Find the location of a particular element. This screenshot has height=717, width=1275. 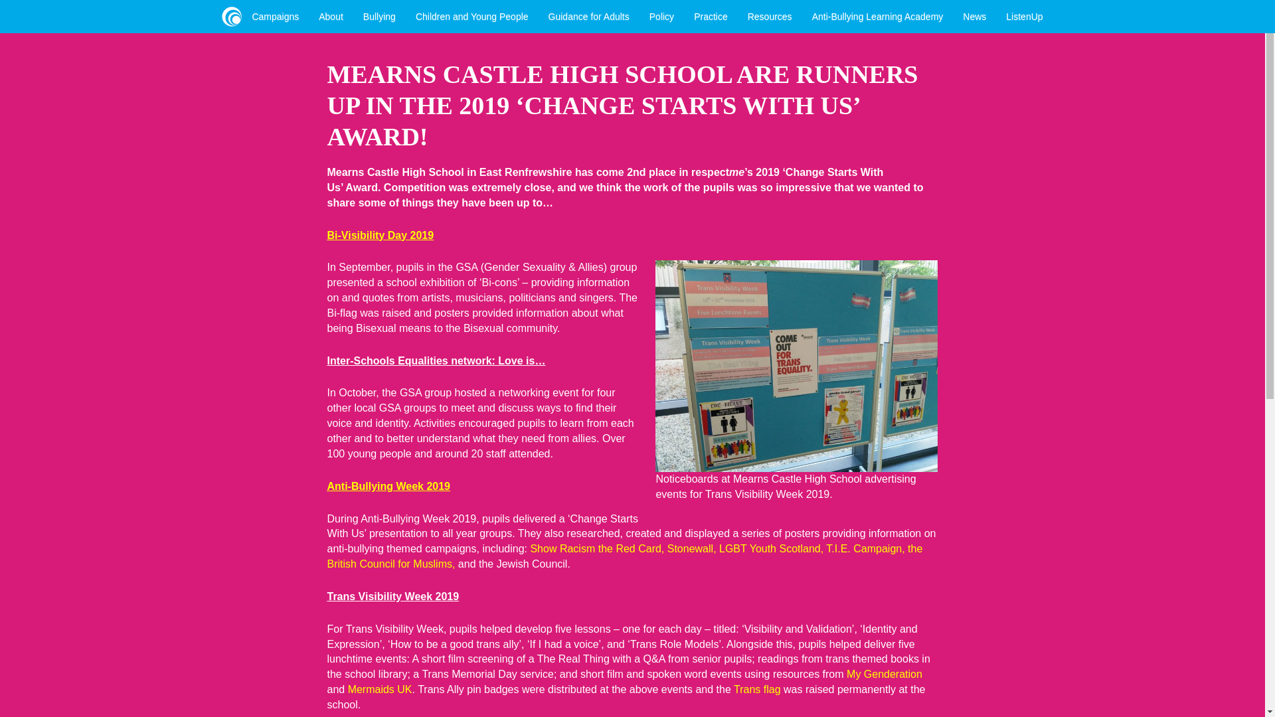

Policy is located at coordinates (661, 11).